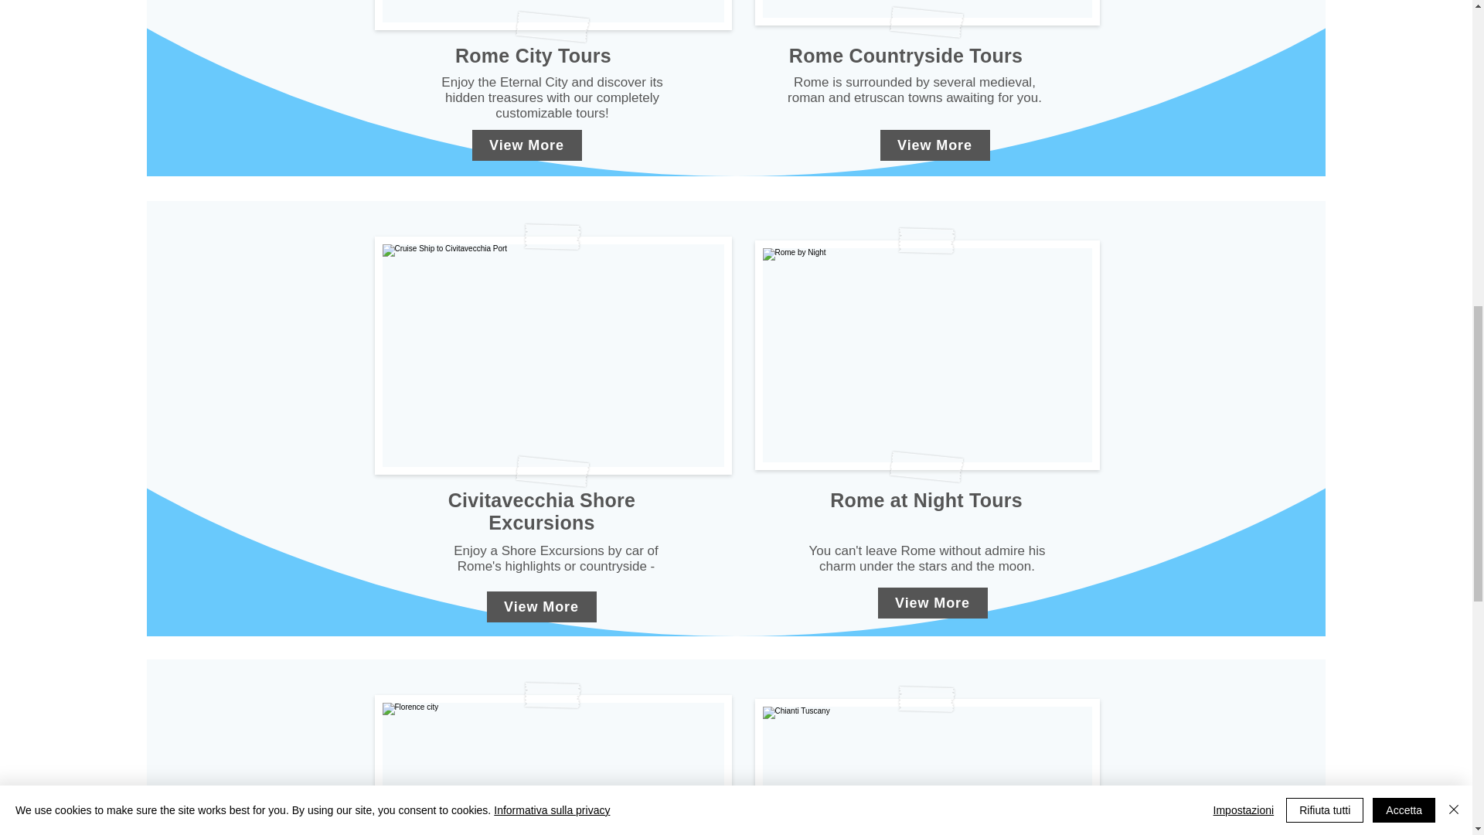 This screenshot has height=835, width=1484. Describe the element at coordinates (541, 606) in the screenshot. I see `View More` at that location.